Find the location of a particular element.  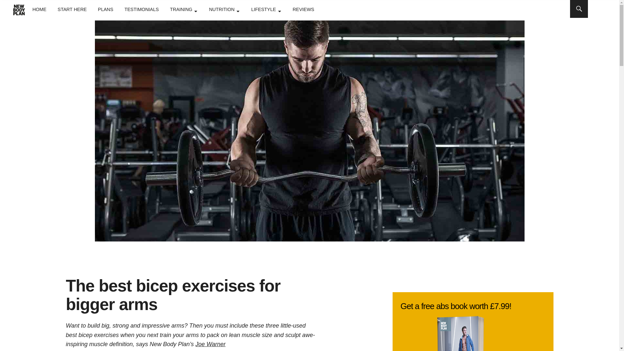

REVIEWS is located at coordinates (303, 9).